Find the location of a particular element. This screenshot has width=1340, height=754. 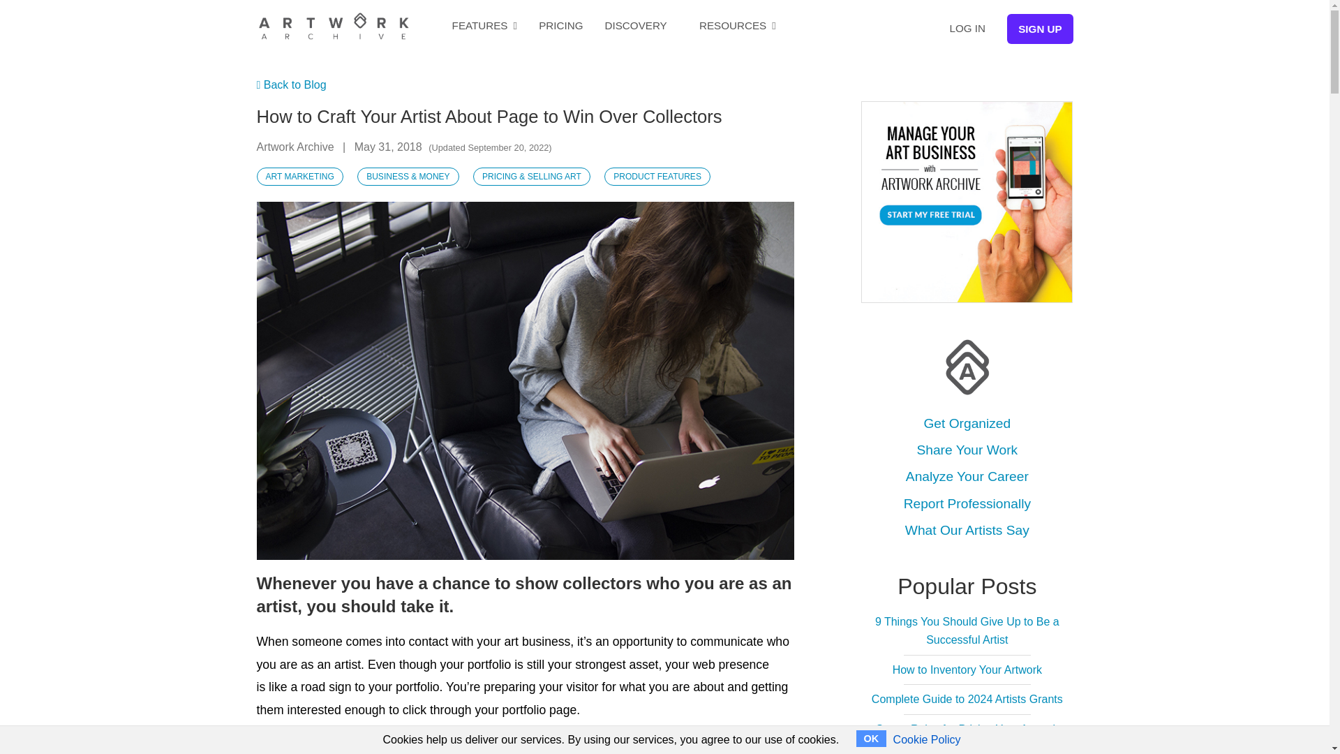

PRODUCT FEATURES is located at coordinates (657, 176).